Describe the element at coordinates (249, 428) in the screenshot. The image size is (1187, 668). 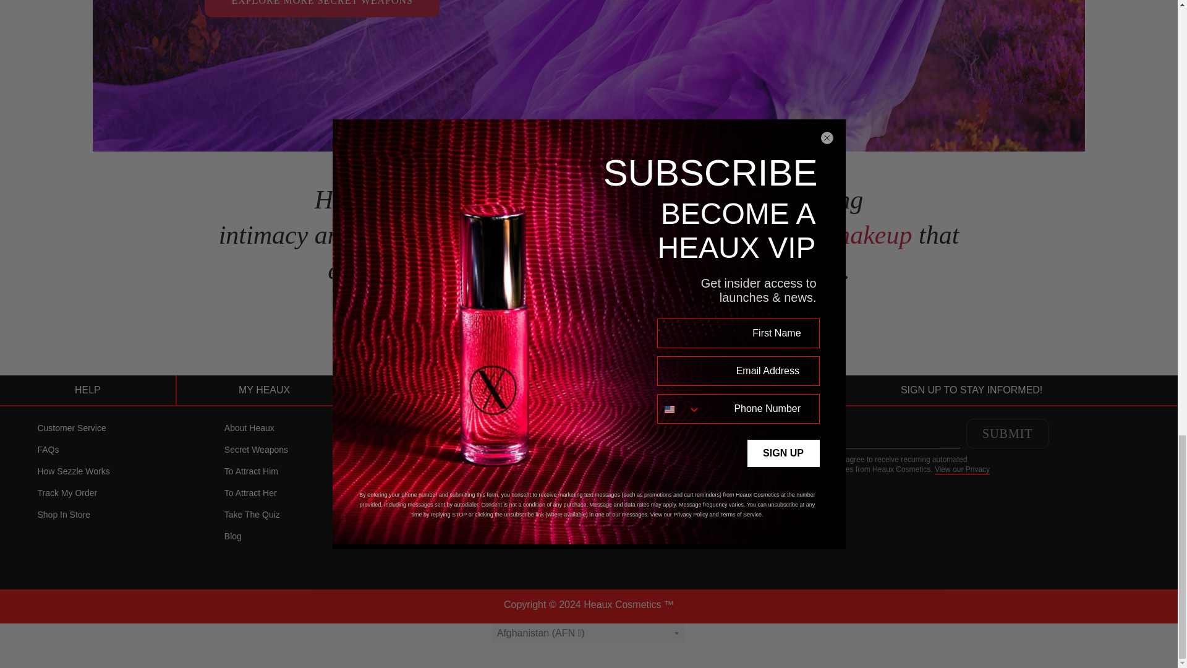
I see `About Heaux` at that location.